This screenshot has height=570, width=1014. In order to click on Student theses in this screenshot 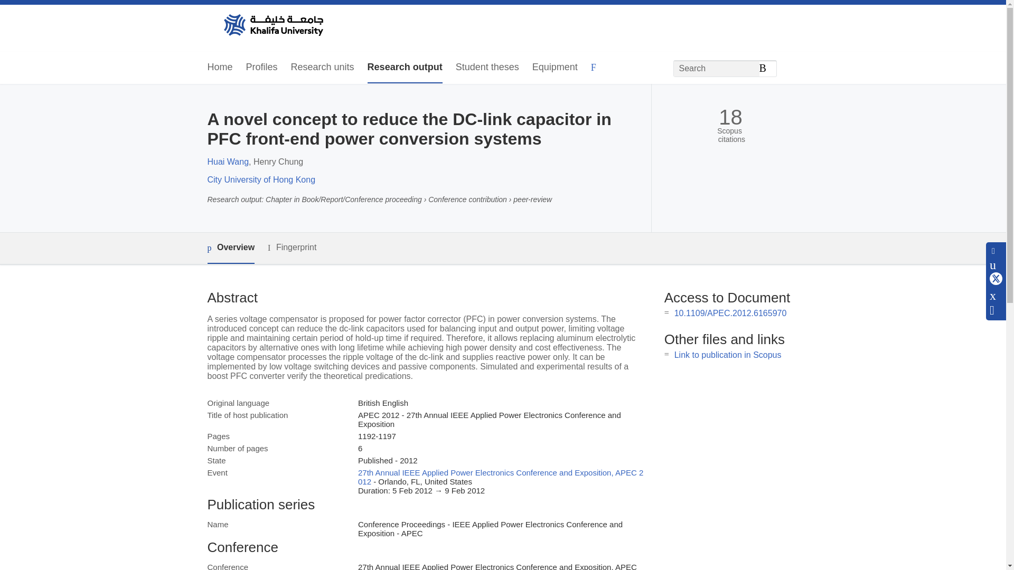, I will do `click(487, 68)`.